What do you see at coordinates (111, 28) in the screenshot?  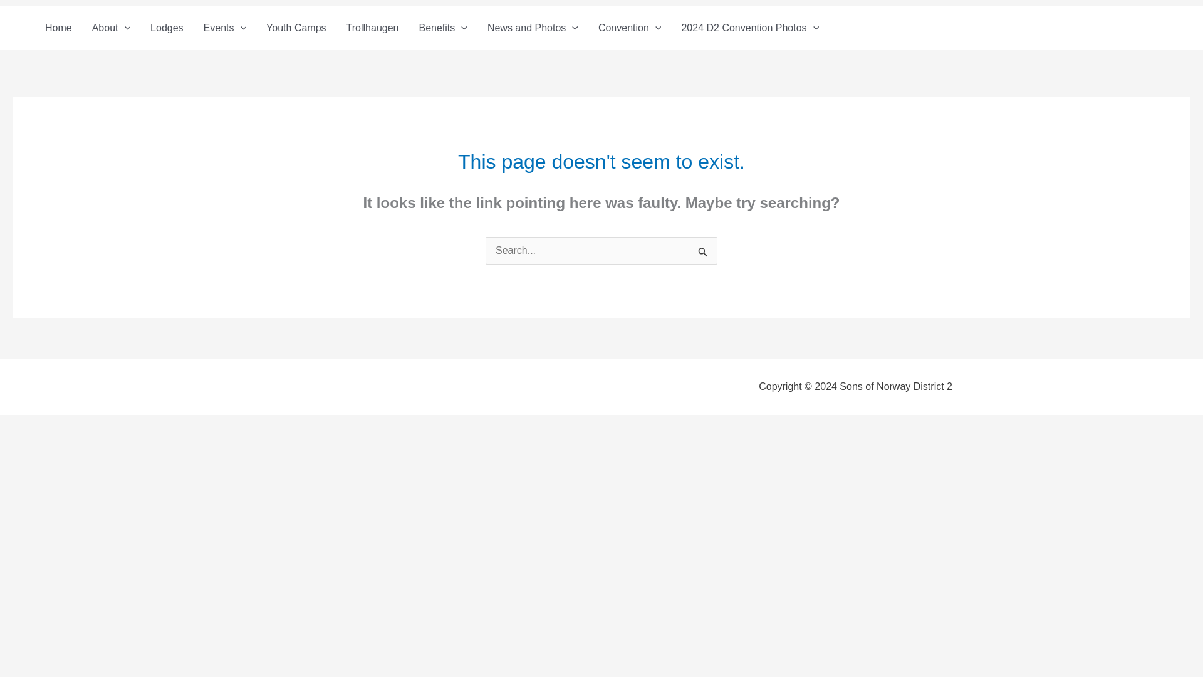 I see `About` at bounding box center [111, 28].